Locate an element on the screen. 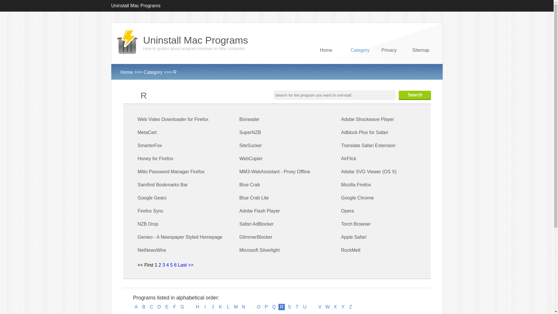 This screenshot has height=314, width=558. Y is located at coordinates (343, 307).